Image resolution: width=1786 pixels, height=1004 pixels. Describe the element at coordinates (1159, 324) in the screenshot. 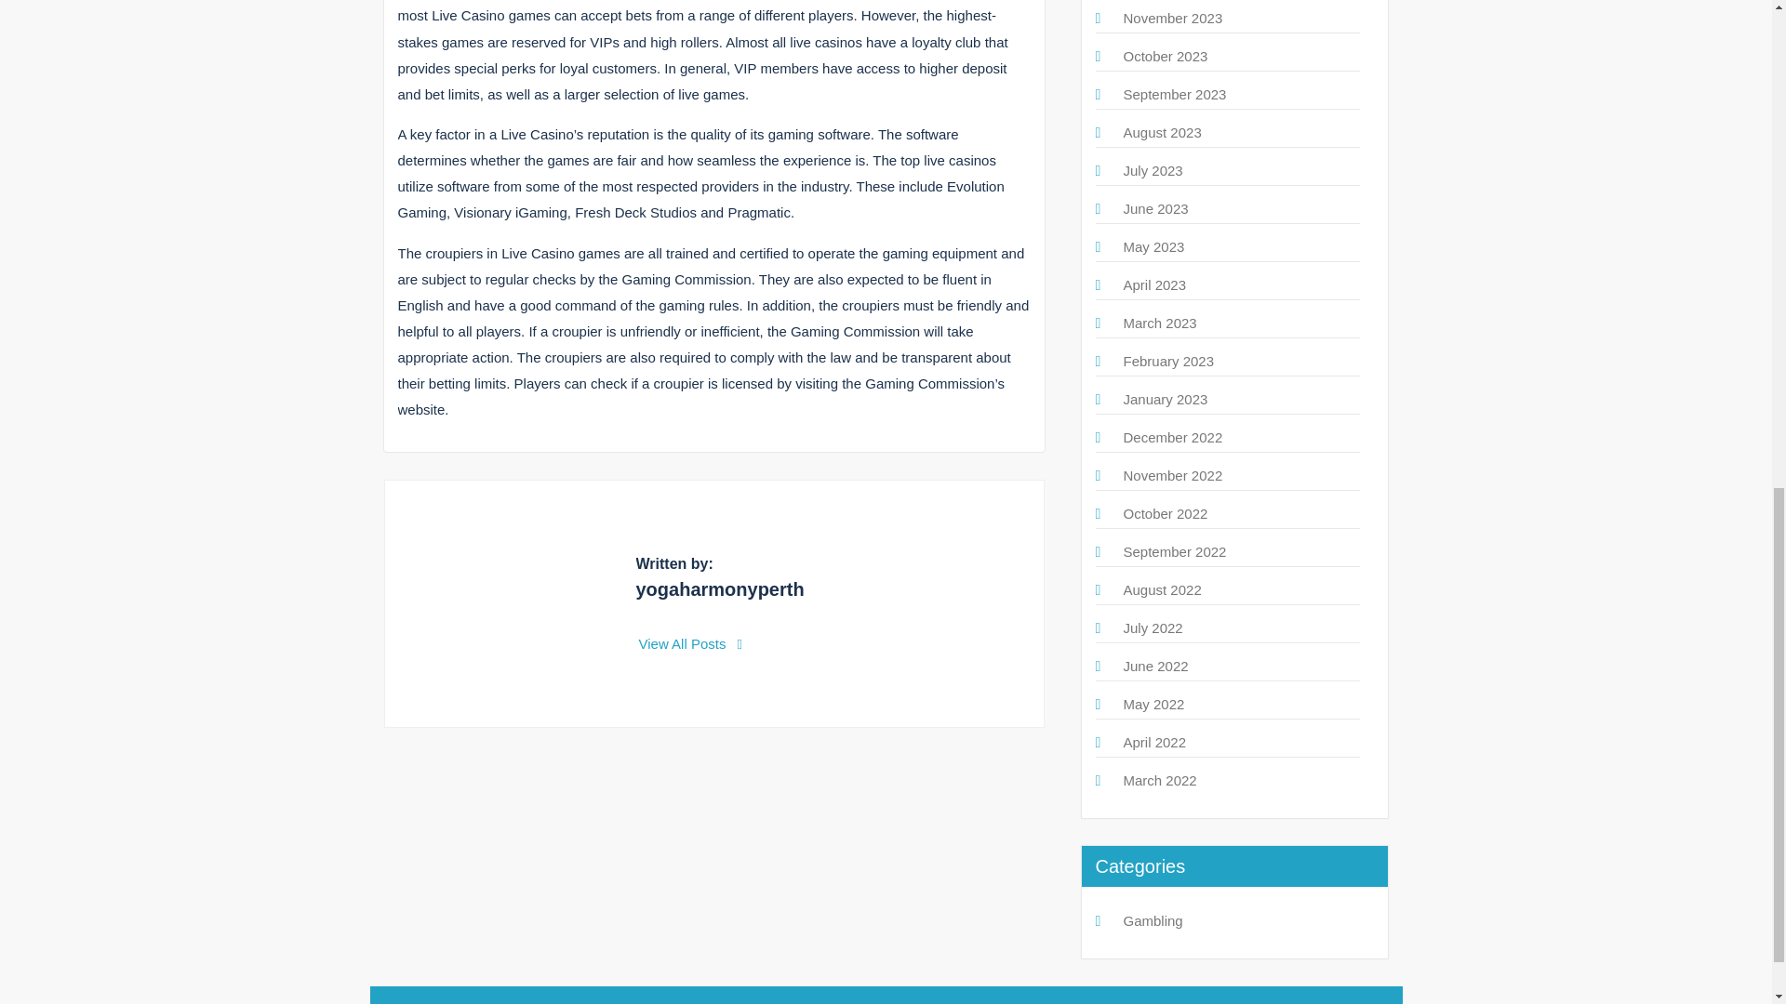

I see `March 2023` at that location.